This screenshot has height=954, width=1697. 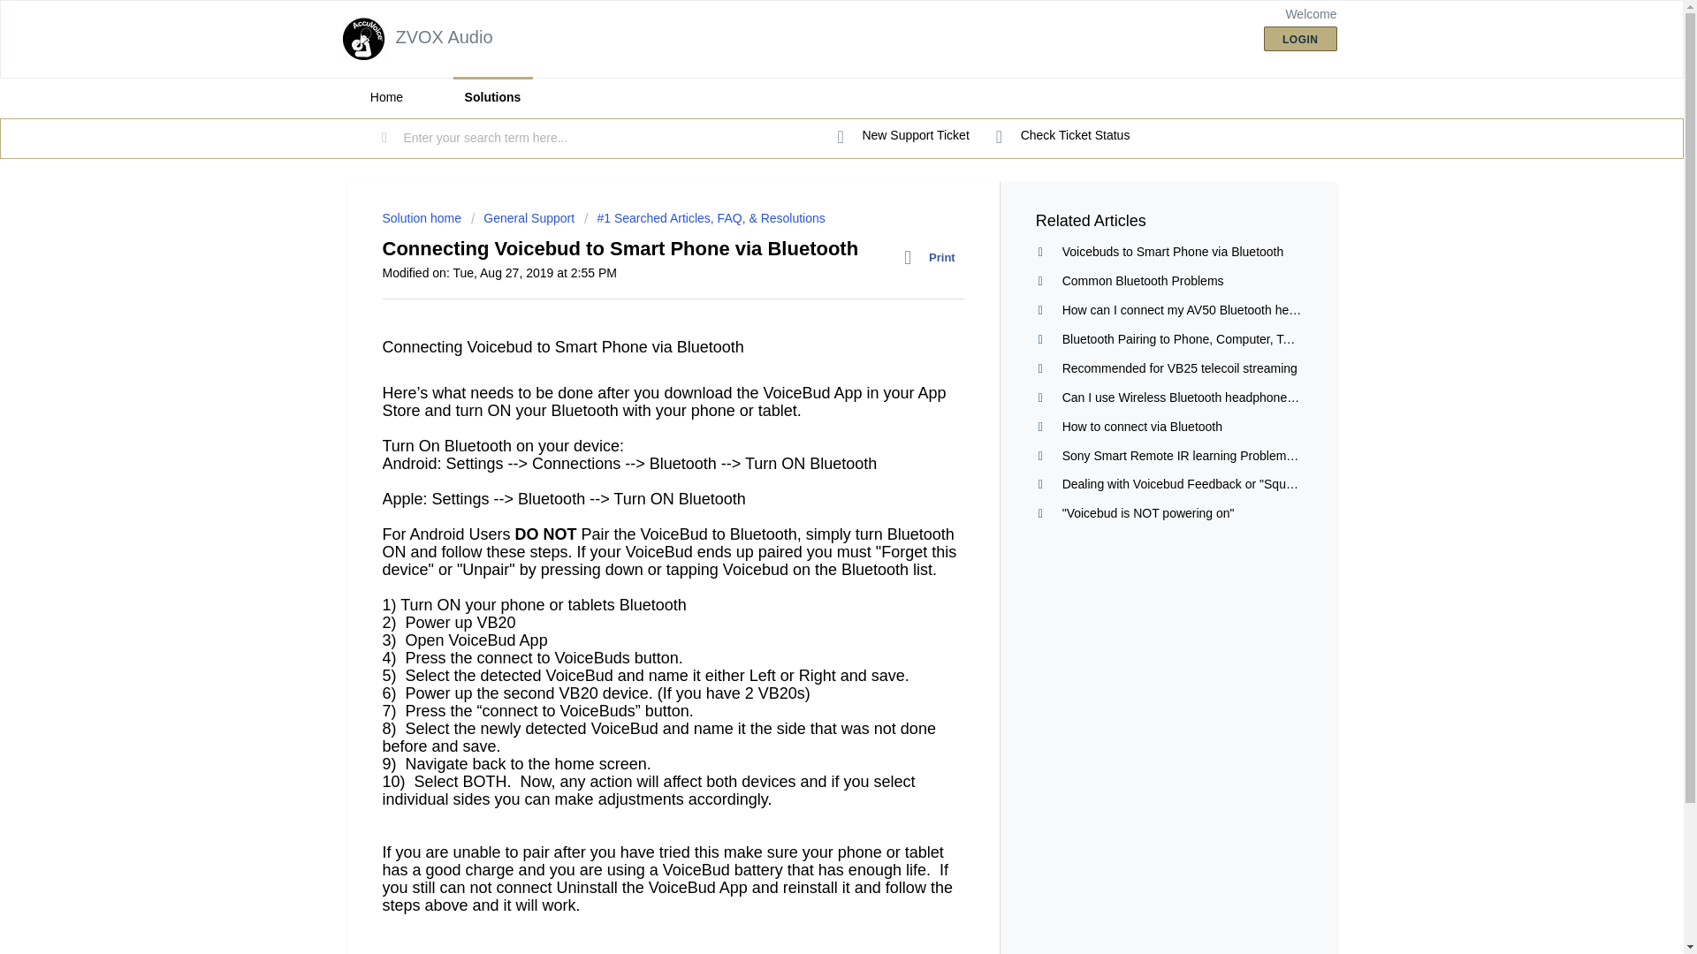 I want to click on Dealing with Voicebud Feedback or "Squealing", so click(x=1192, y=484).